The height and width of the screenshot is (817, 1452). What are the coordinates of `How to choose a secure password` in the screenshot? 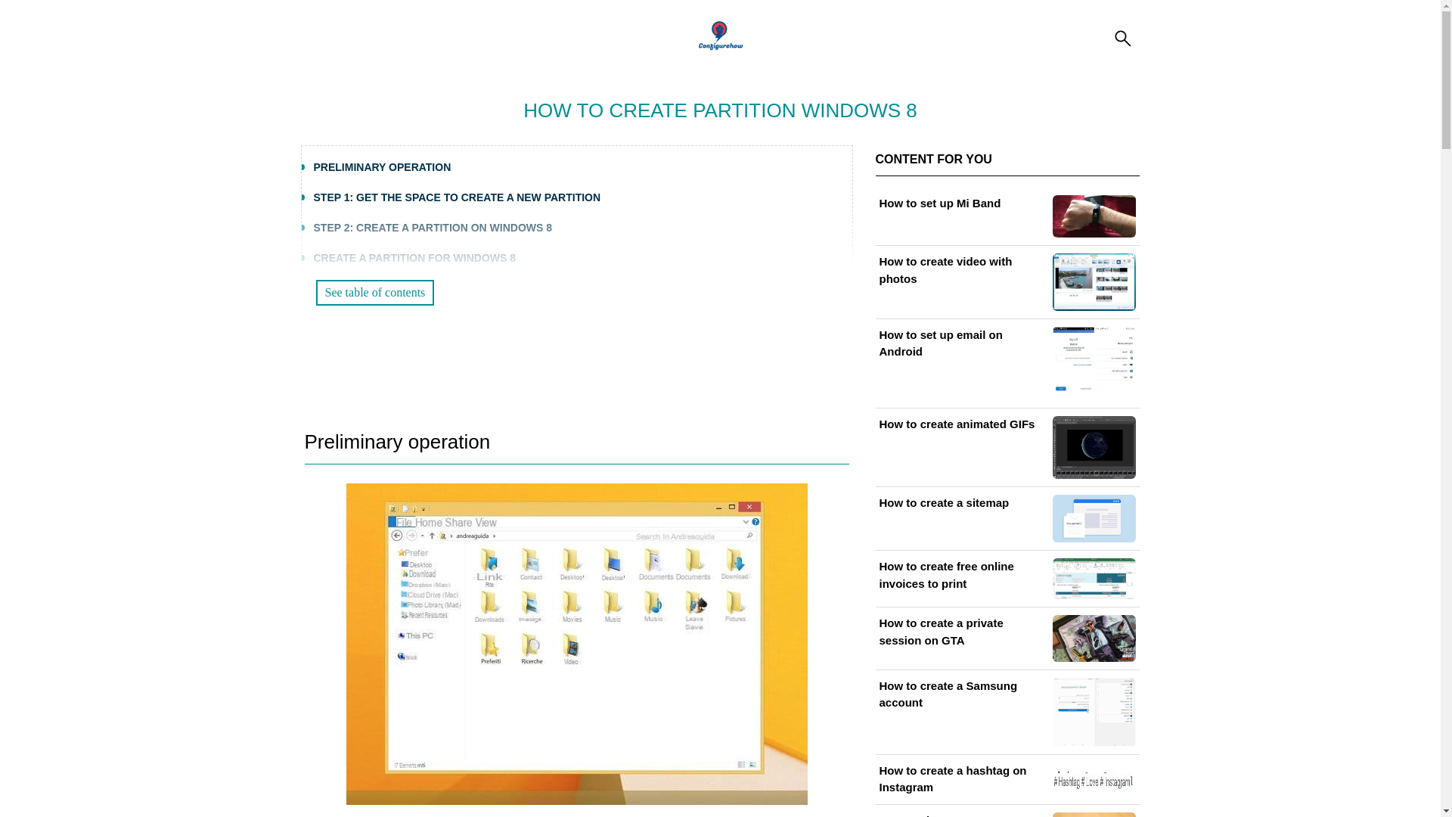 It's located at (1007, 814).